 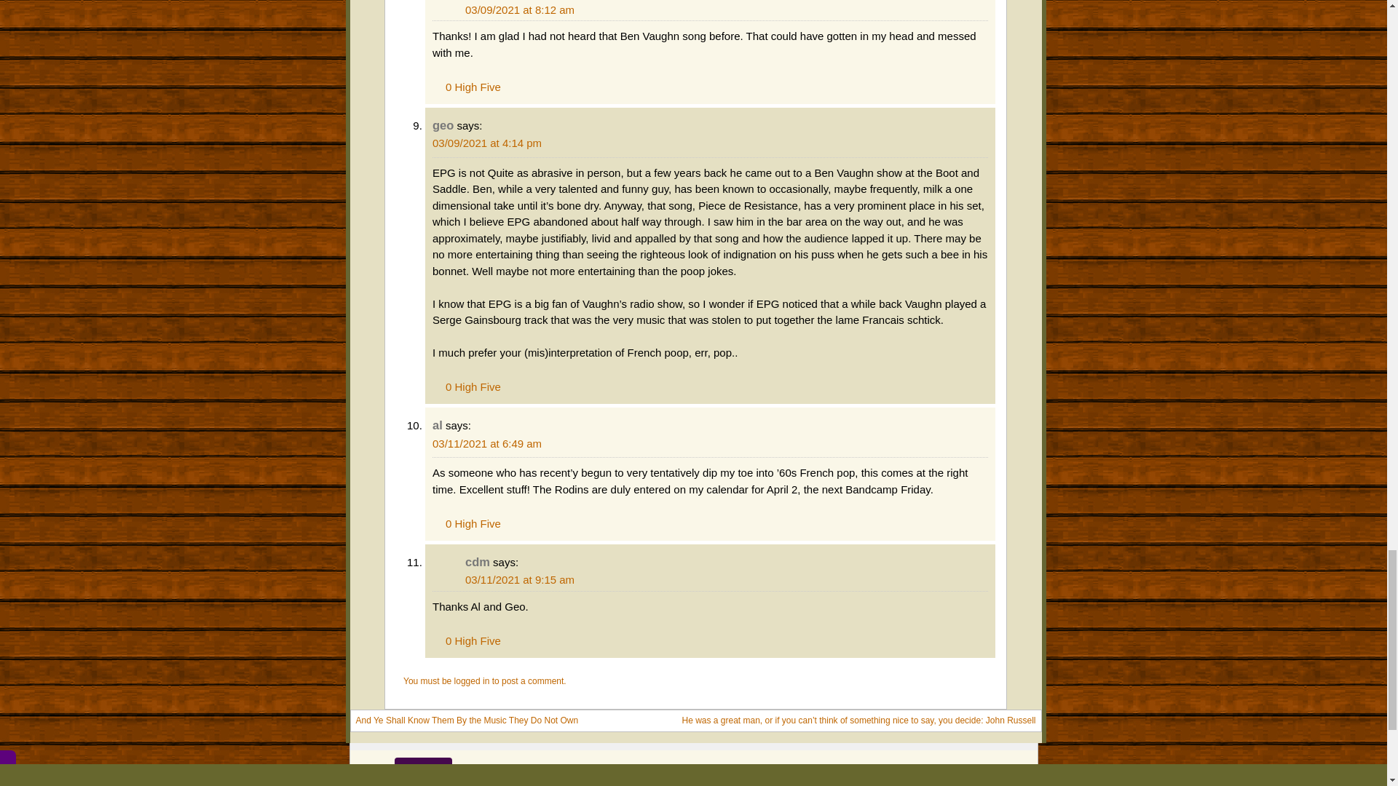 What do you see at coordinates (466, 720) in the screenshot?
I see `And Ye Shall Know Them By the Music They Do Not Own` at bounding box center [466, 720].